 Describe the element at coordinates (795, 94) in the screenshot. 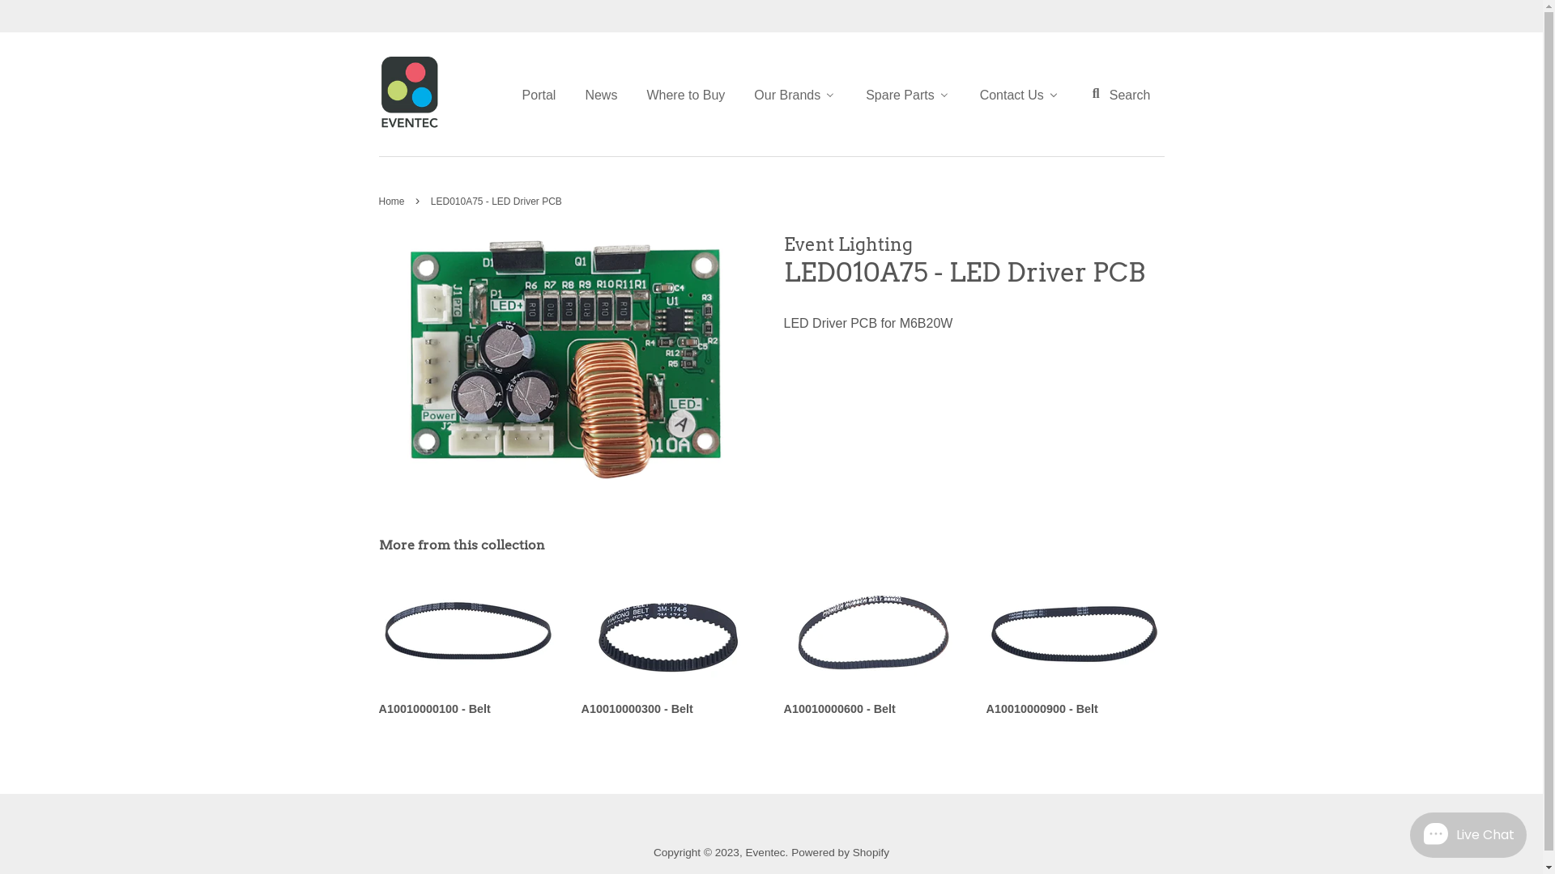

I see `Our Brands` at that location.